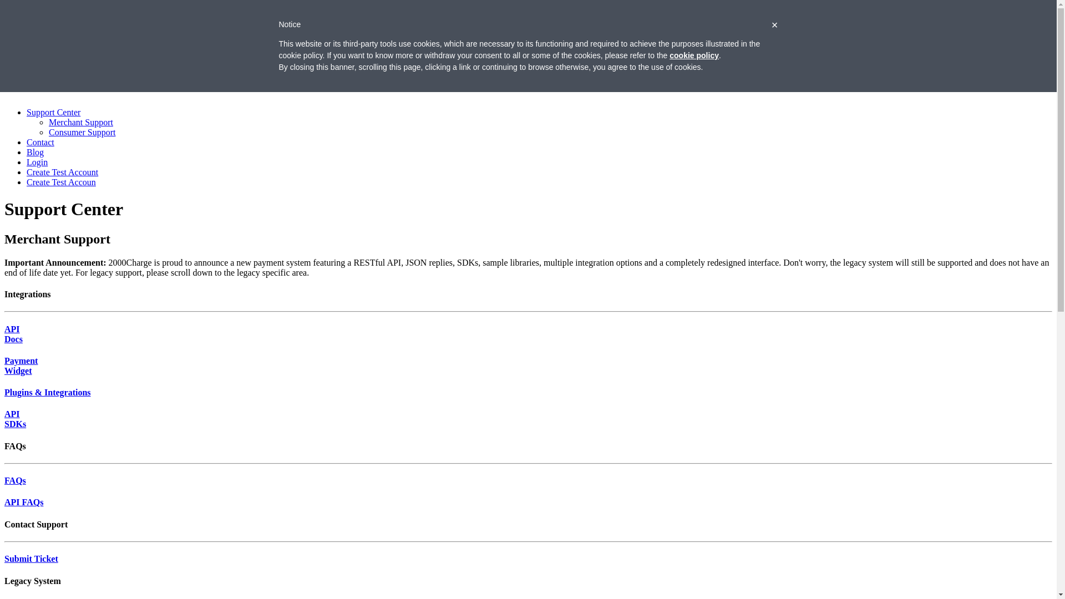  Describe the element at coordinates (37, 162) in the screenshot. I see `Login` at that location.